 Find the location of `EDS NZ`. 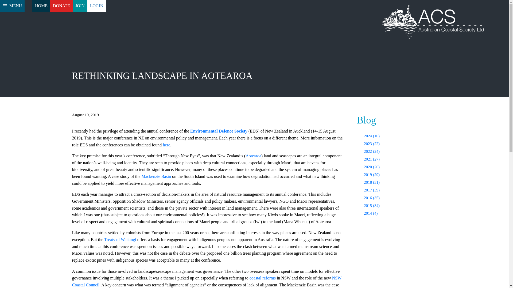

EDS NZ is located at coordinates (219, 131).